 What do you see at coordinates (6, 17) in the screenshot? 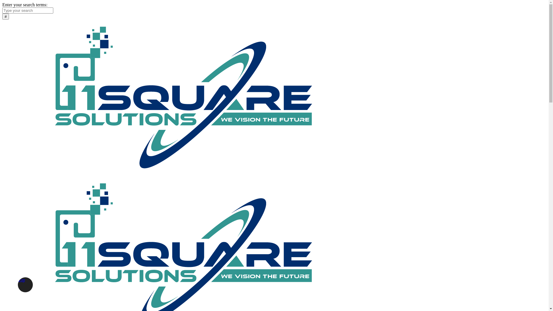
I see `#` at bounding box center [6, 17].